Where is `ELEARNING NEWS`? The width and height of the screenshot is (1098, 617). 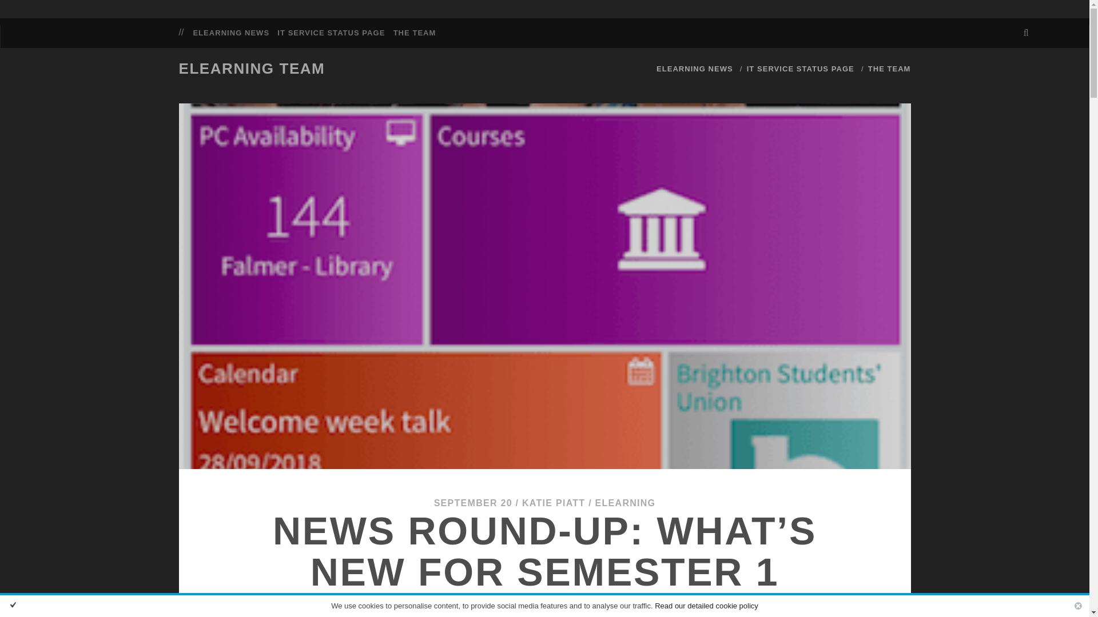 ELEARNING NEWS is located at coordinates (231, 33).